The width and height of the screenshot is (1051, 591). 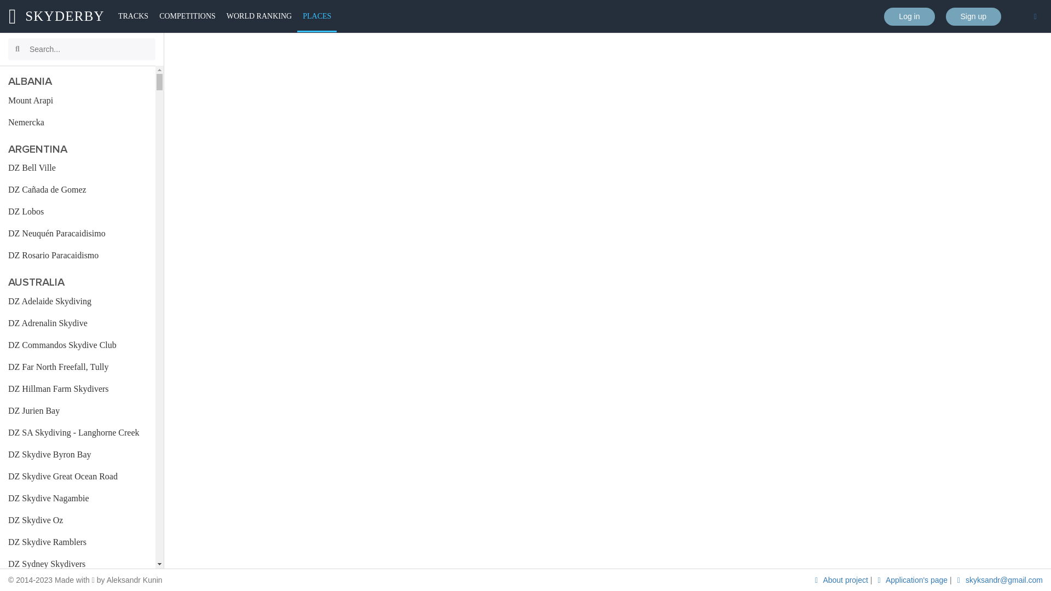 What do you see at coordinates (78, 542) in the screenshot?
I see `DZ Skydive Ramblers` at bounding box center [78, 542].